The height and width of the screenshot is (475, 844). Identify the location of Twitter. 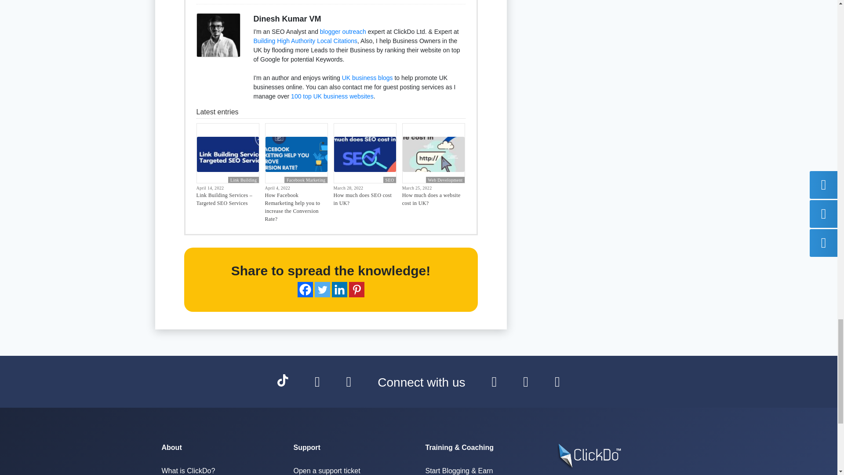
(322, 289).